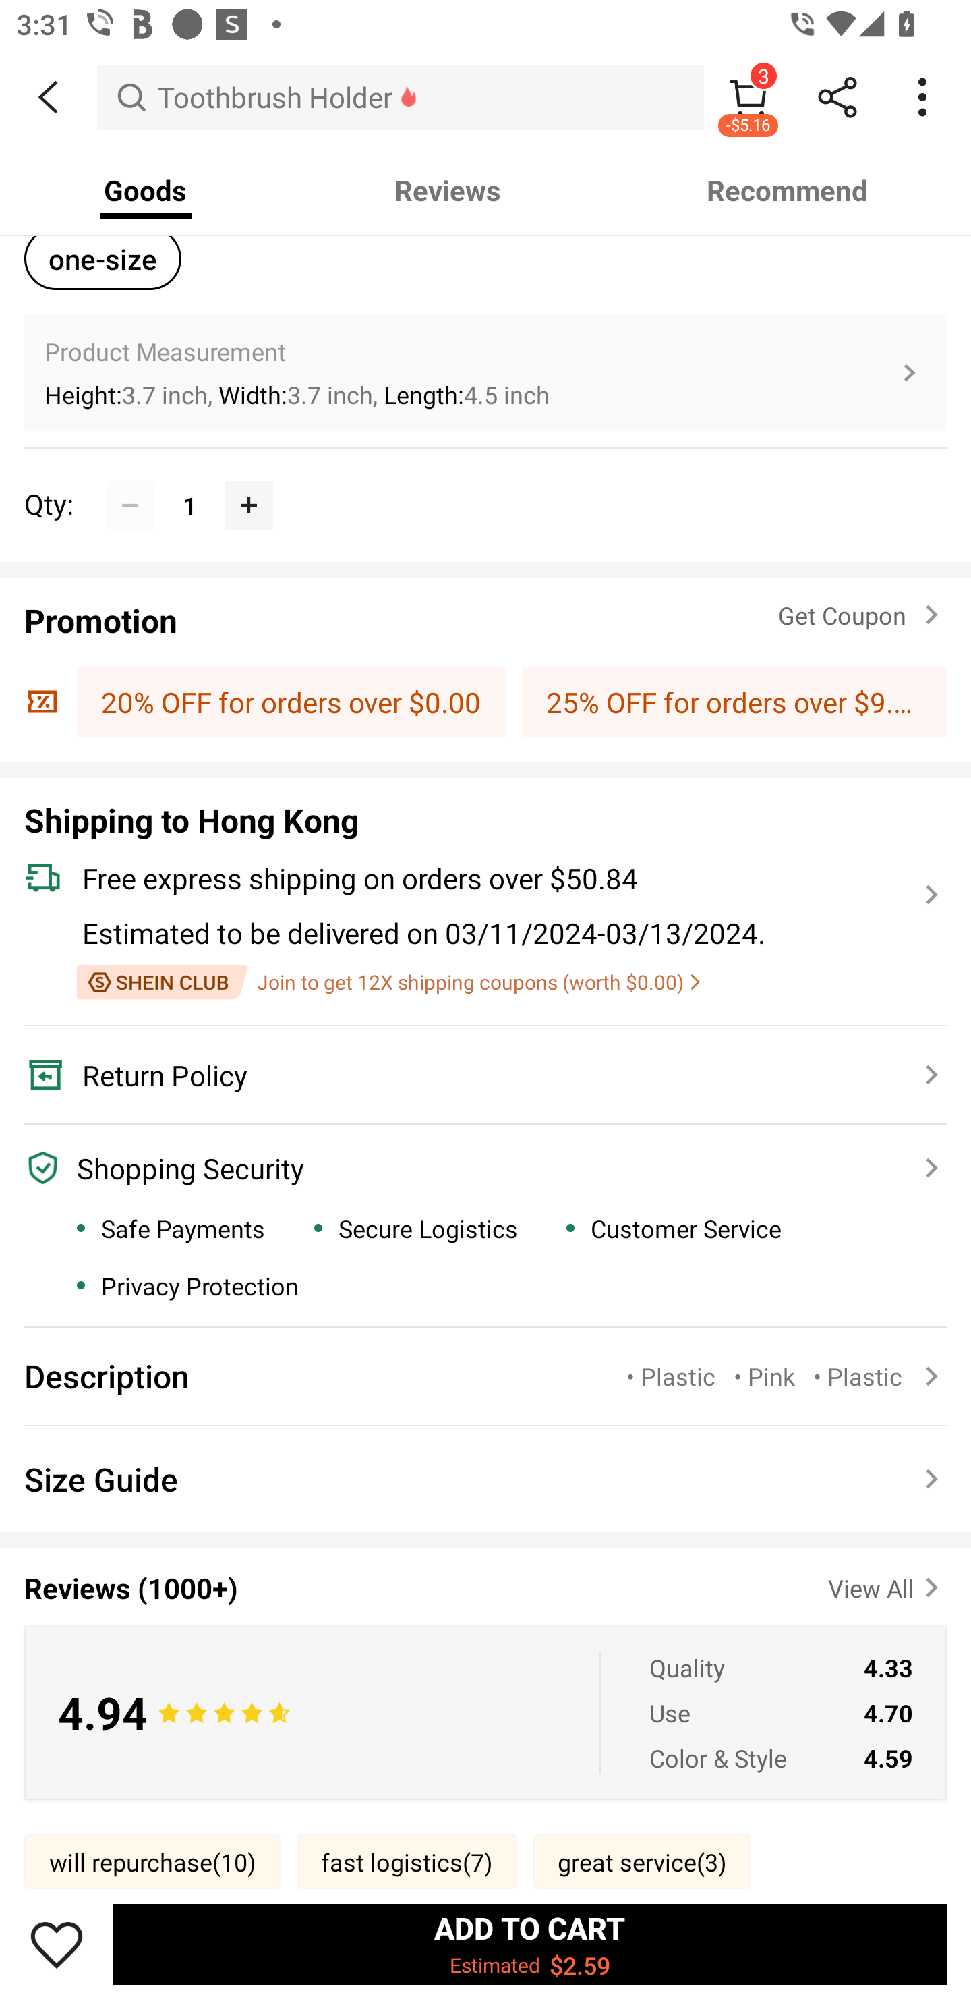  Describe the element at coordinates (102, 258) in the screenshot. I see `one-size one-sizeselected option` at that location.